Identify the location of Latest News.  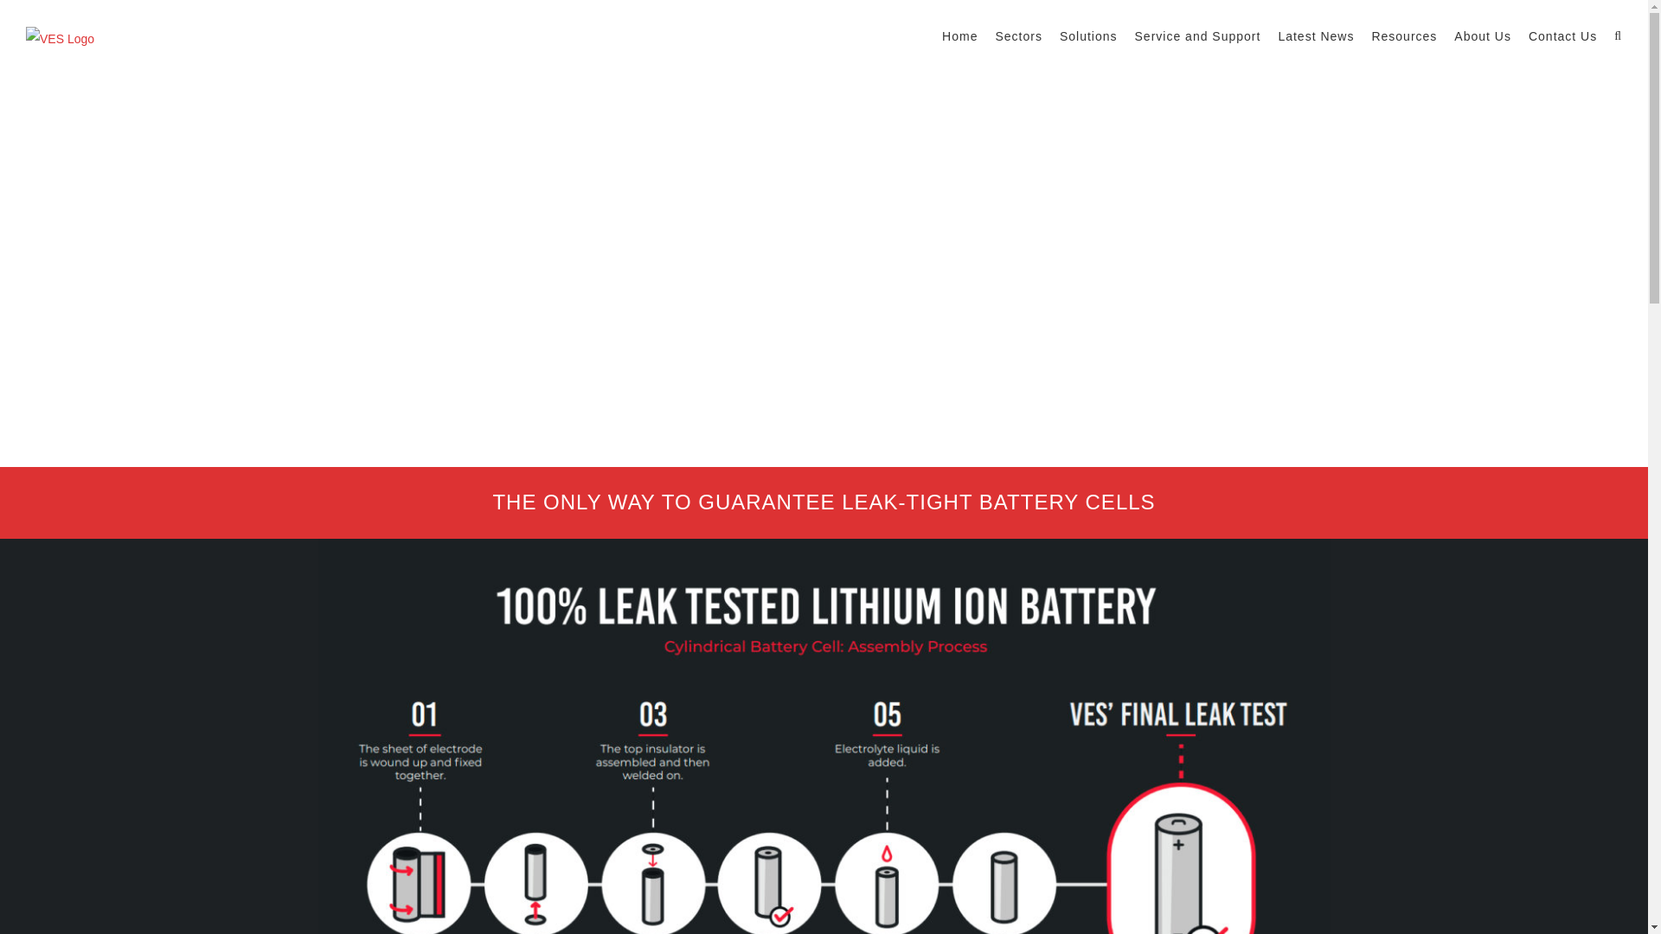
(1315, 36).